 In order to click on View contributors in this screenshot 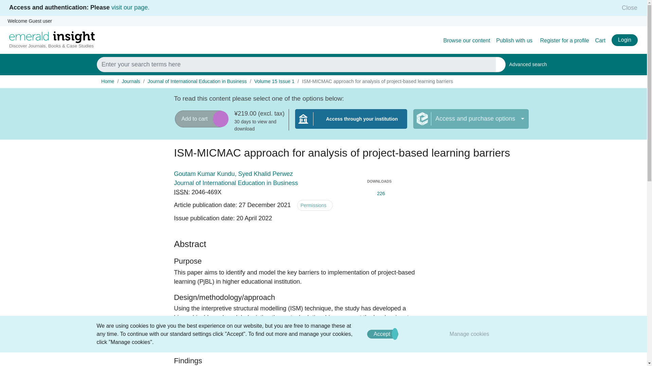, I will do `click(299, 174)`.